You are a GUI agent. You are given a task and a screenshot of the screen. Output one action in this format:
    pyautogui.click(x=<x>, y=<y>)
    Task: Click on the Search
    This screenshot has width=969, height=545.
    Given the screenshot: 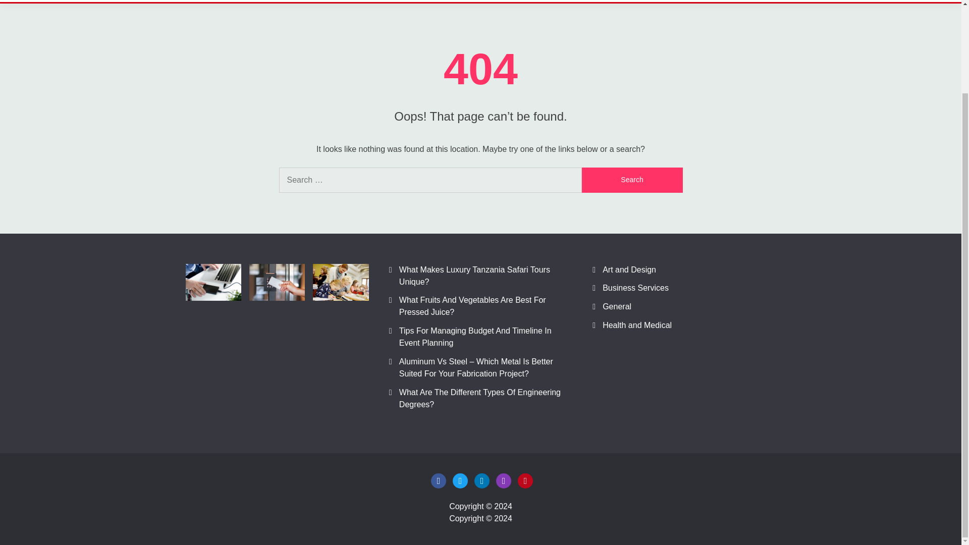 What is the action you would take?
    pyautogui.click(x=632, y=180)
    